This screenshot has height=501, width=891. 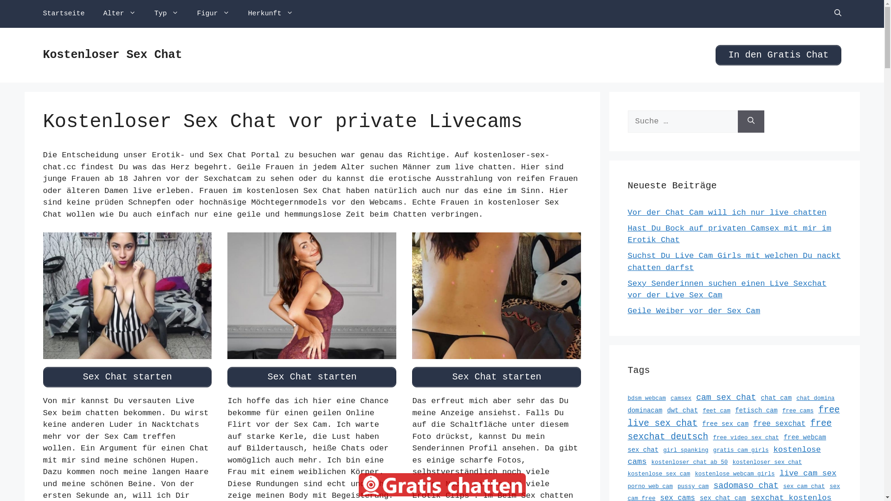 What do you see at coordinates (645, 411) in the screenshot?
I see `dominacam` at bounding box center [645, 411].